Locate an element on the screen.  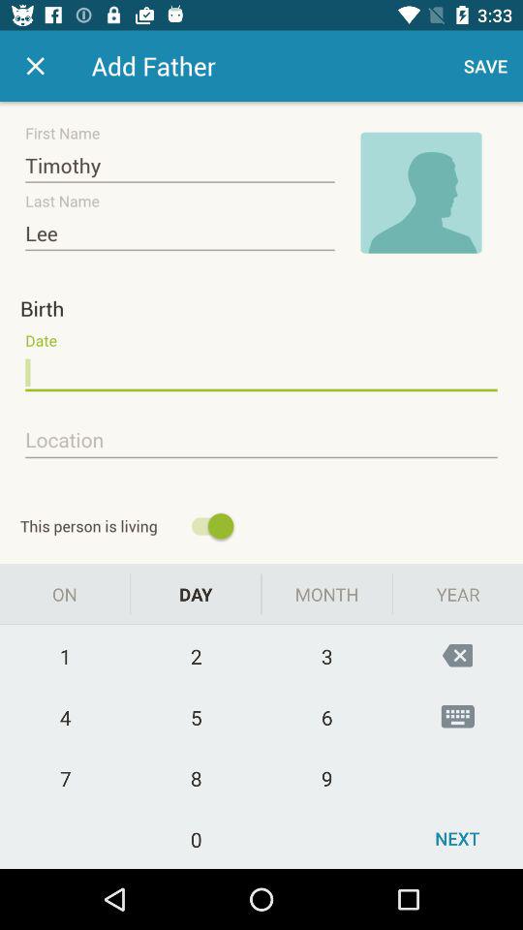
enter location is located at coordinates (261, 441).